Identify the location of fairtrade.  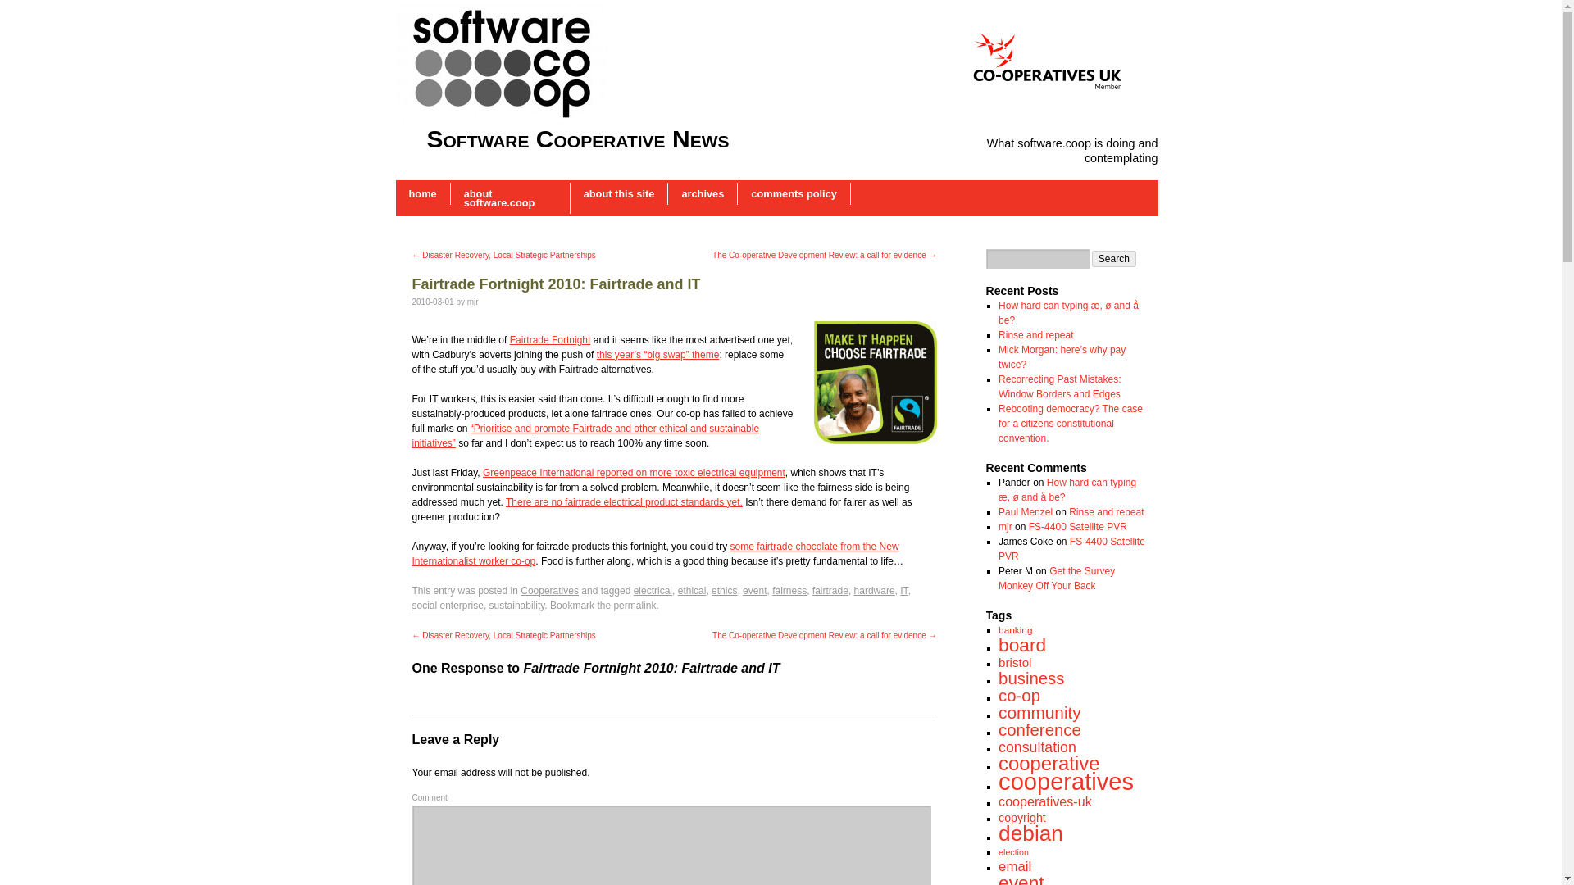
(830, 590).